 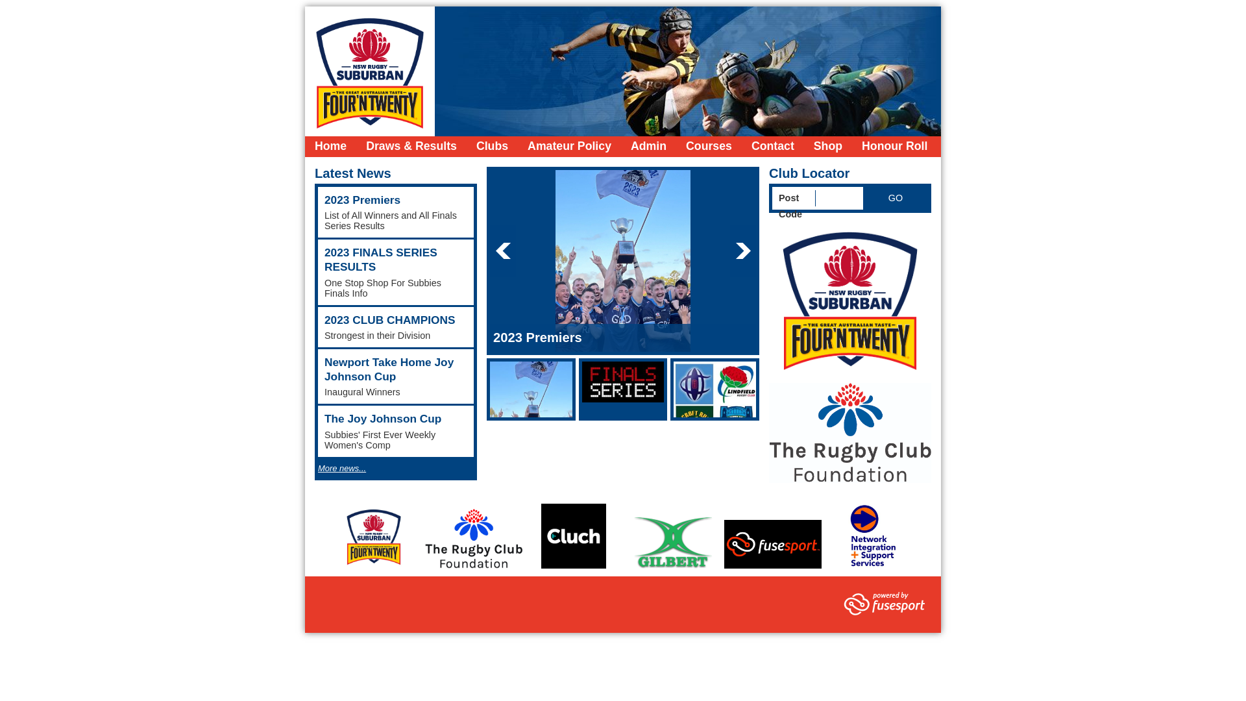 What do you see at coordinates (709, 147) in the screenshot?
I see `Courses` at bounding box center [709, 147].